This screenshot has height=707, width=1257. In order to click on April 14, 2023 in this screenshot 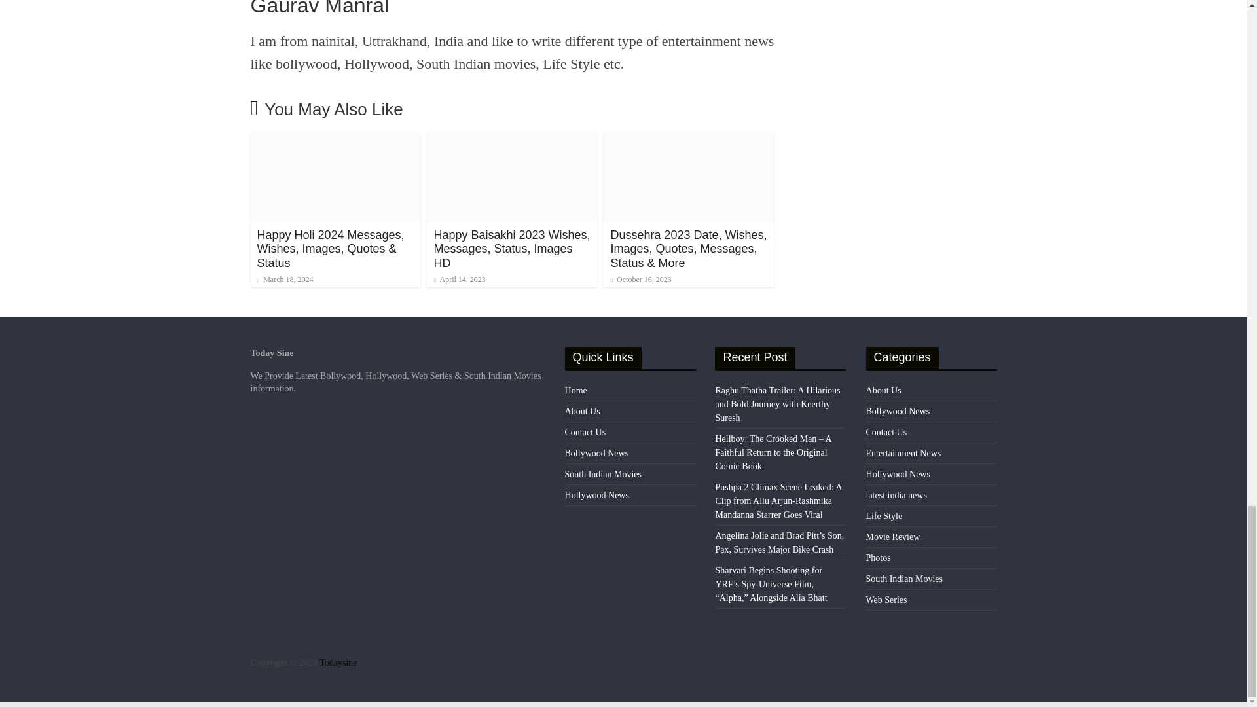, I will do `click(460, 280)`.